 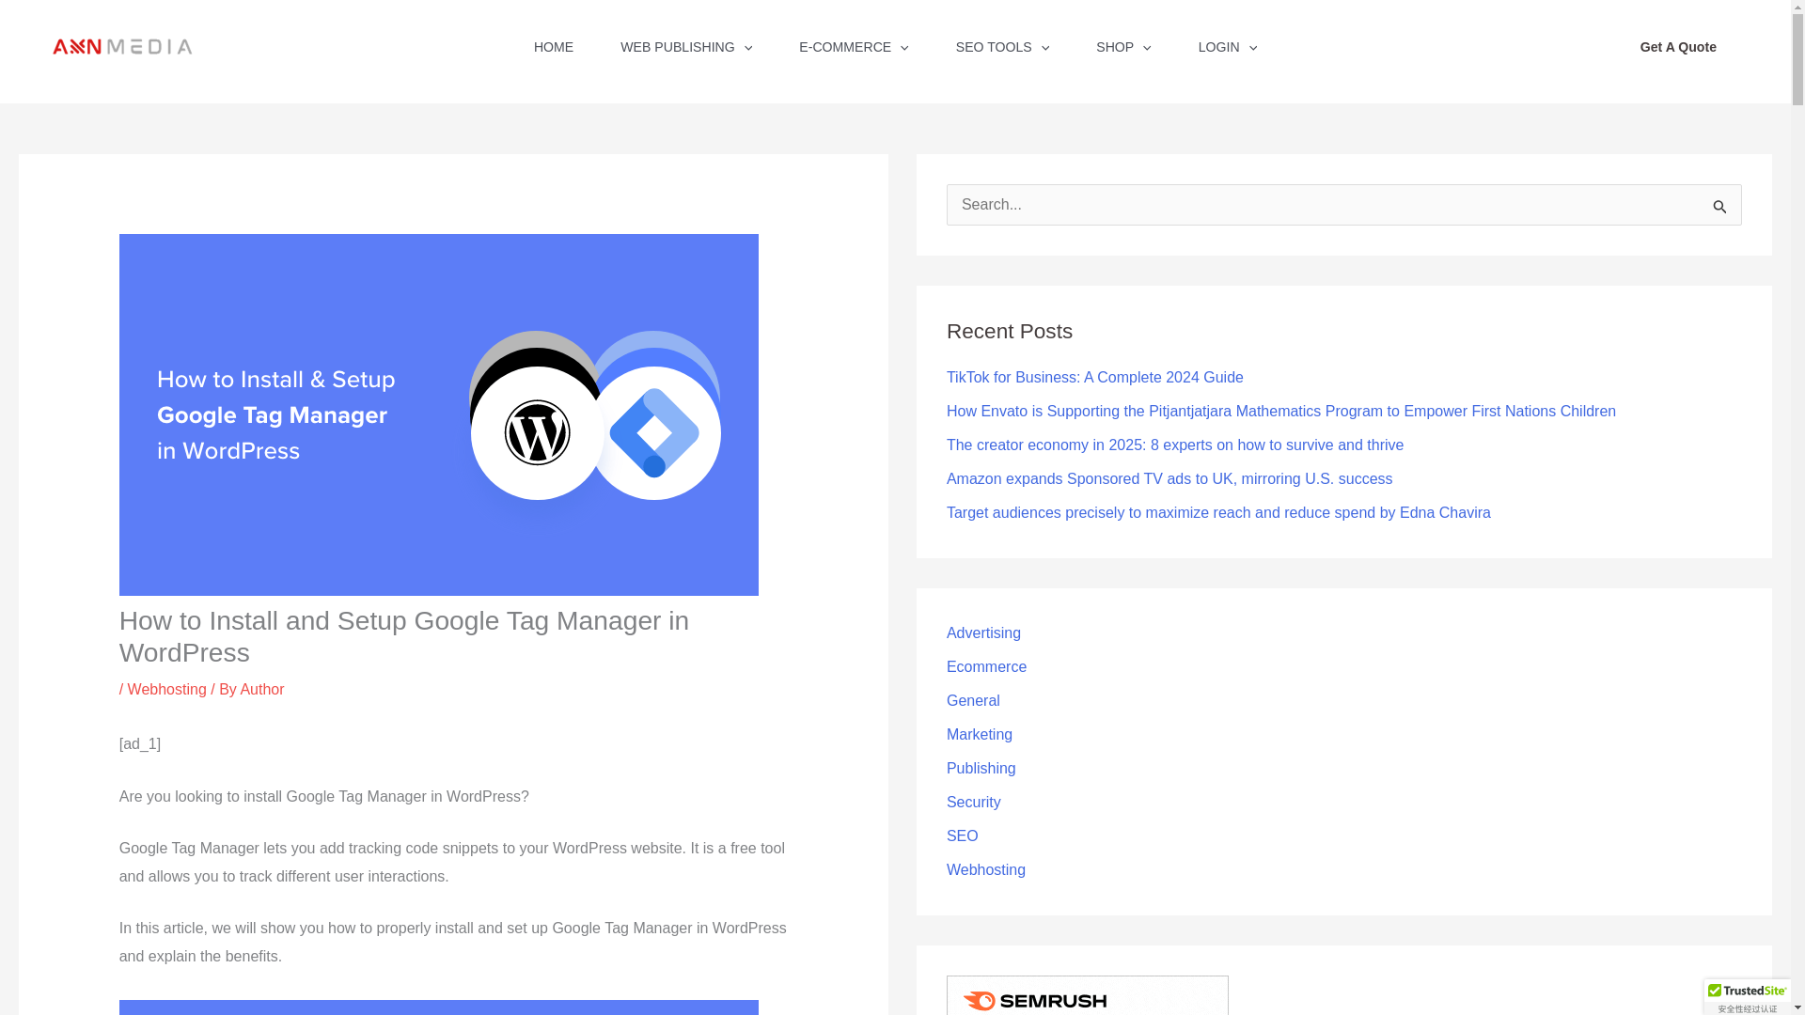 I want to click on LOGIN, so click(x=1227, y=52).